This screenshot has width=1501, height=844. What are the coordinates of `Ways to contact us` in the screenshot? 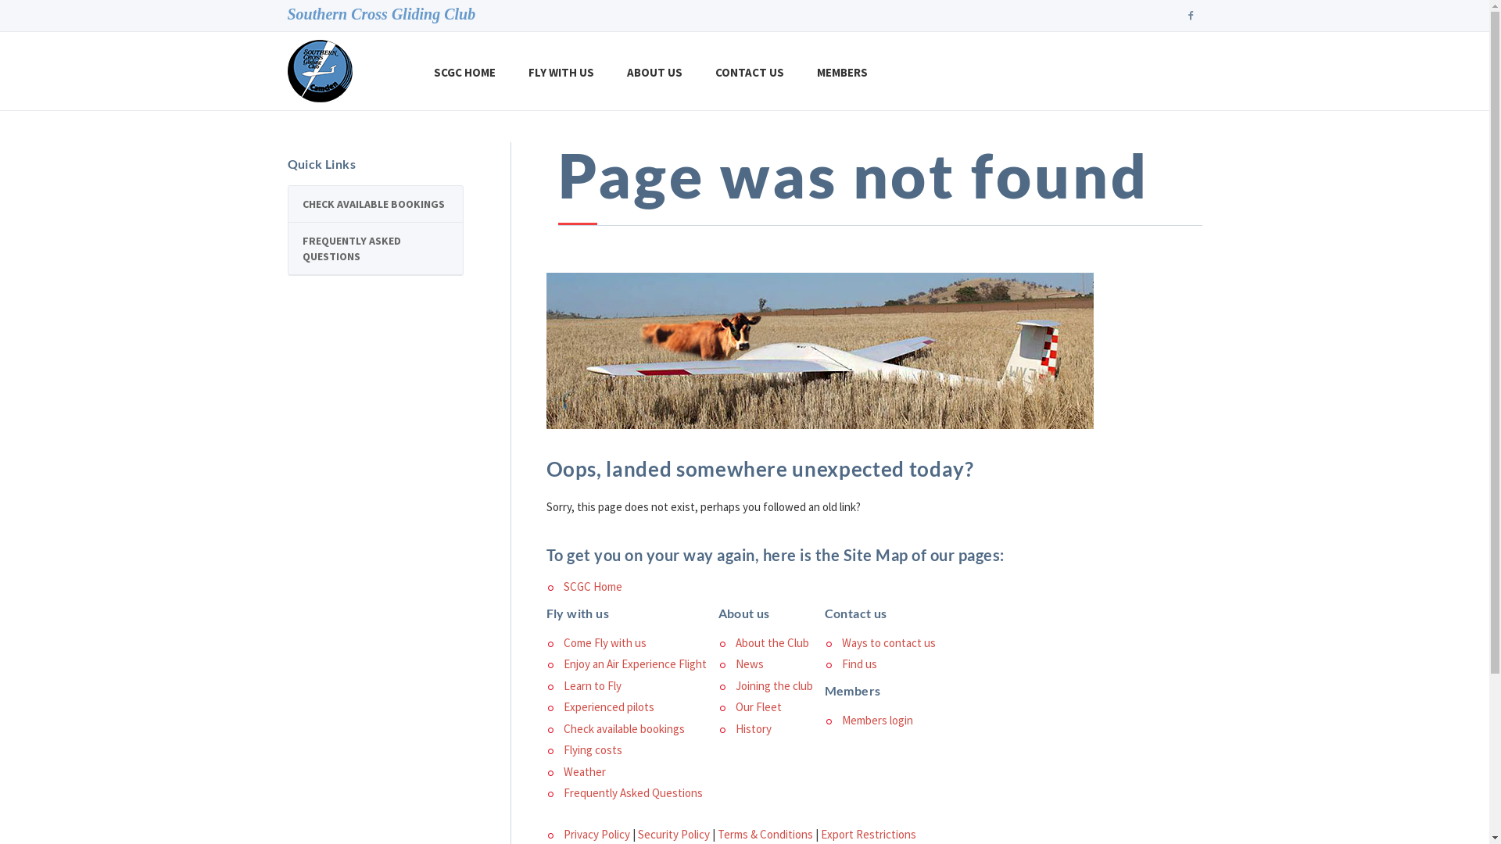 It's located at (888, 642).